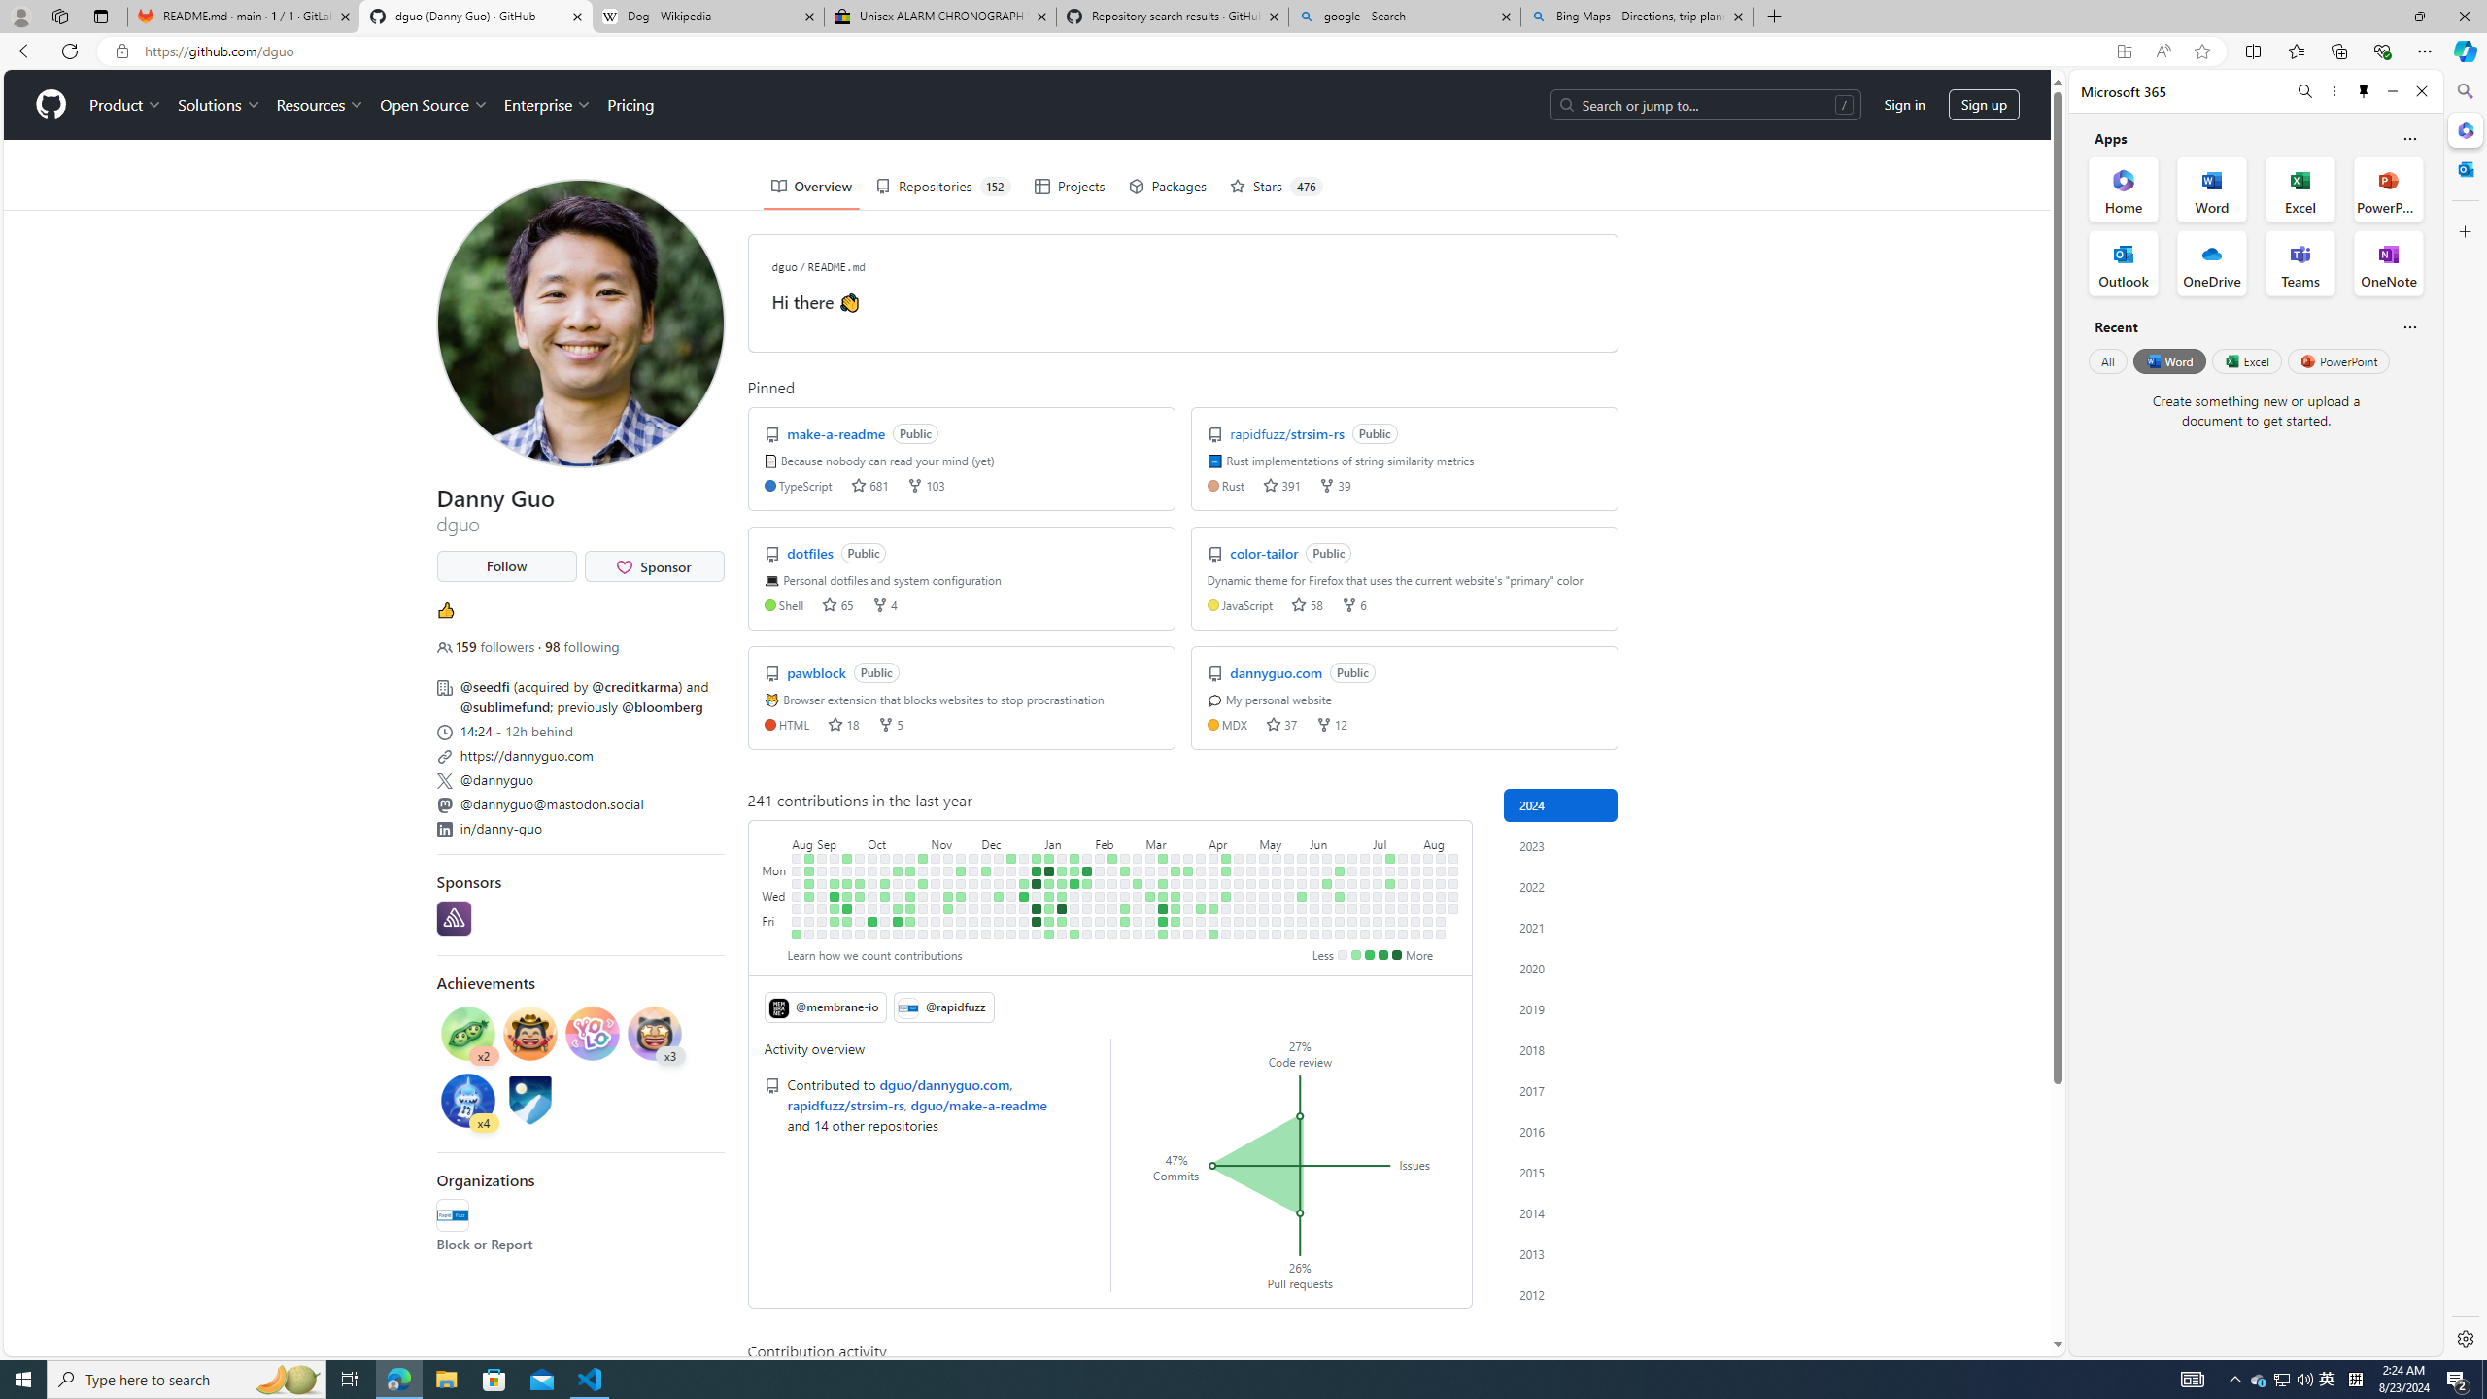  I want to click on No contributions on February 28th., so click(1137, 896).